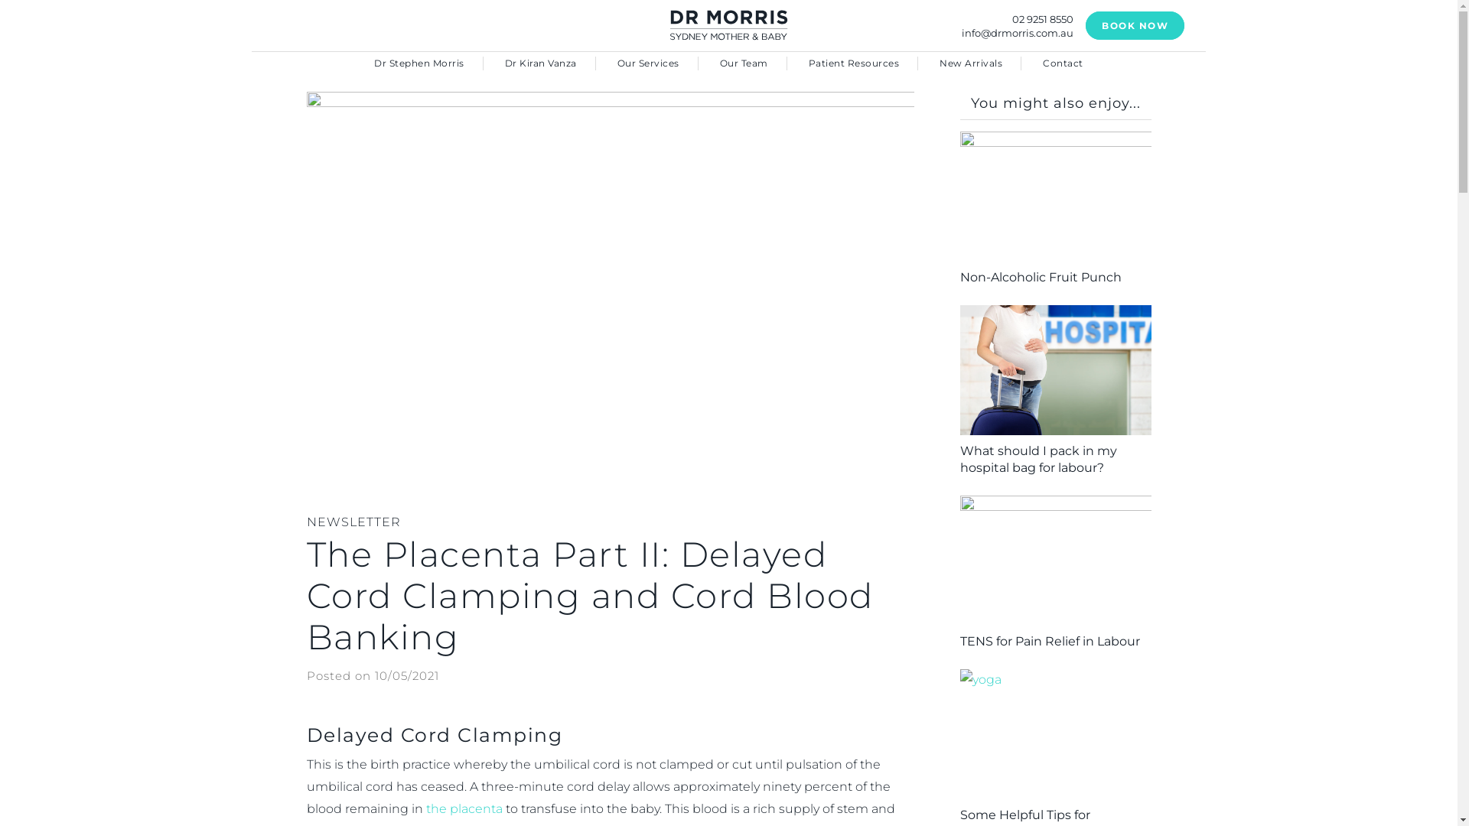 This screenshot has height=826, width=1469. I want to click on What should I pack in my hospital bag for labour?, so click(1055, 460).